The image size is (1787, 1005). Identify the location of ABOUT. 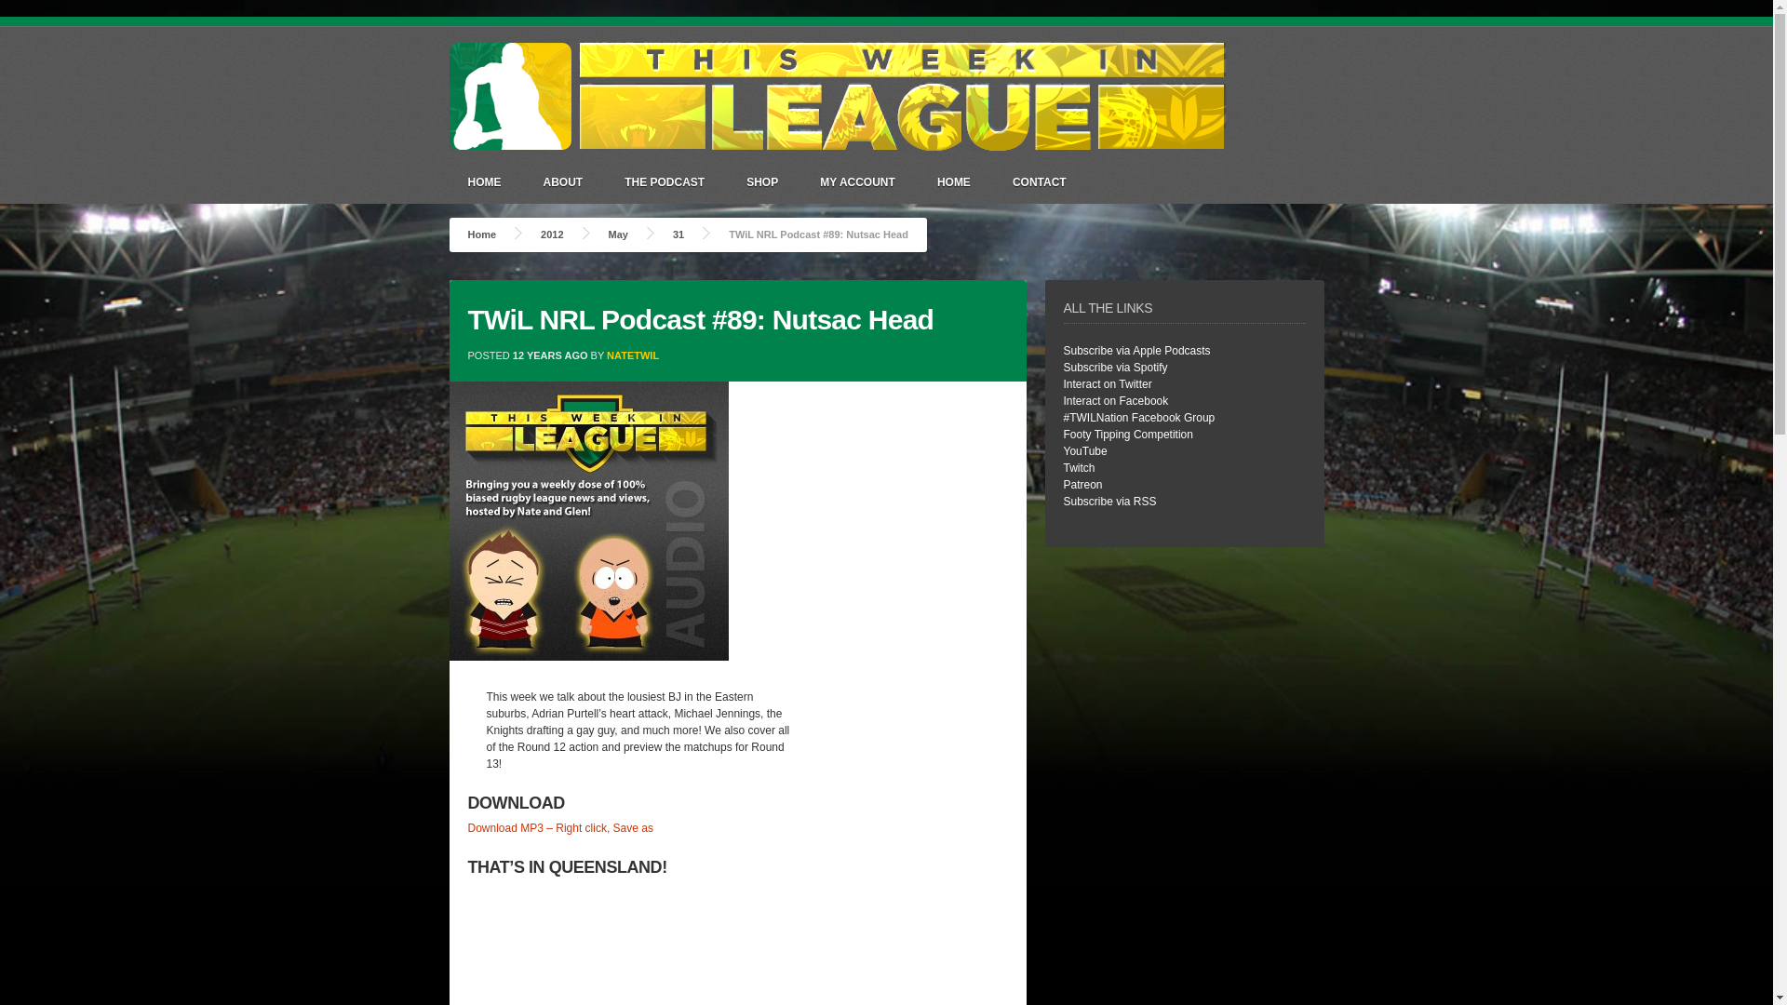
(564, 181).